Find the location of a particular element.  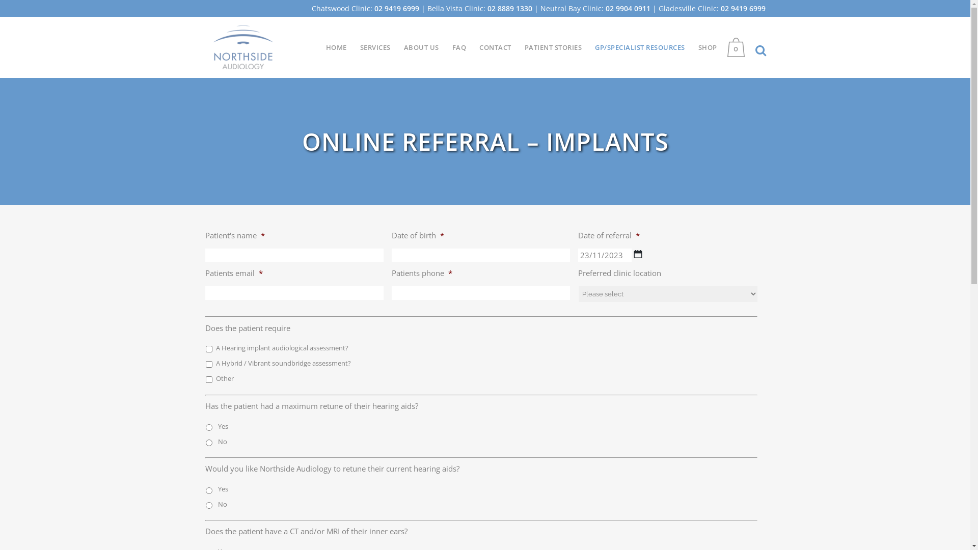

Select date is located at coordinates (638, 254).